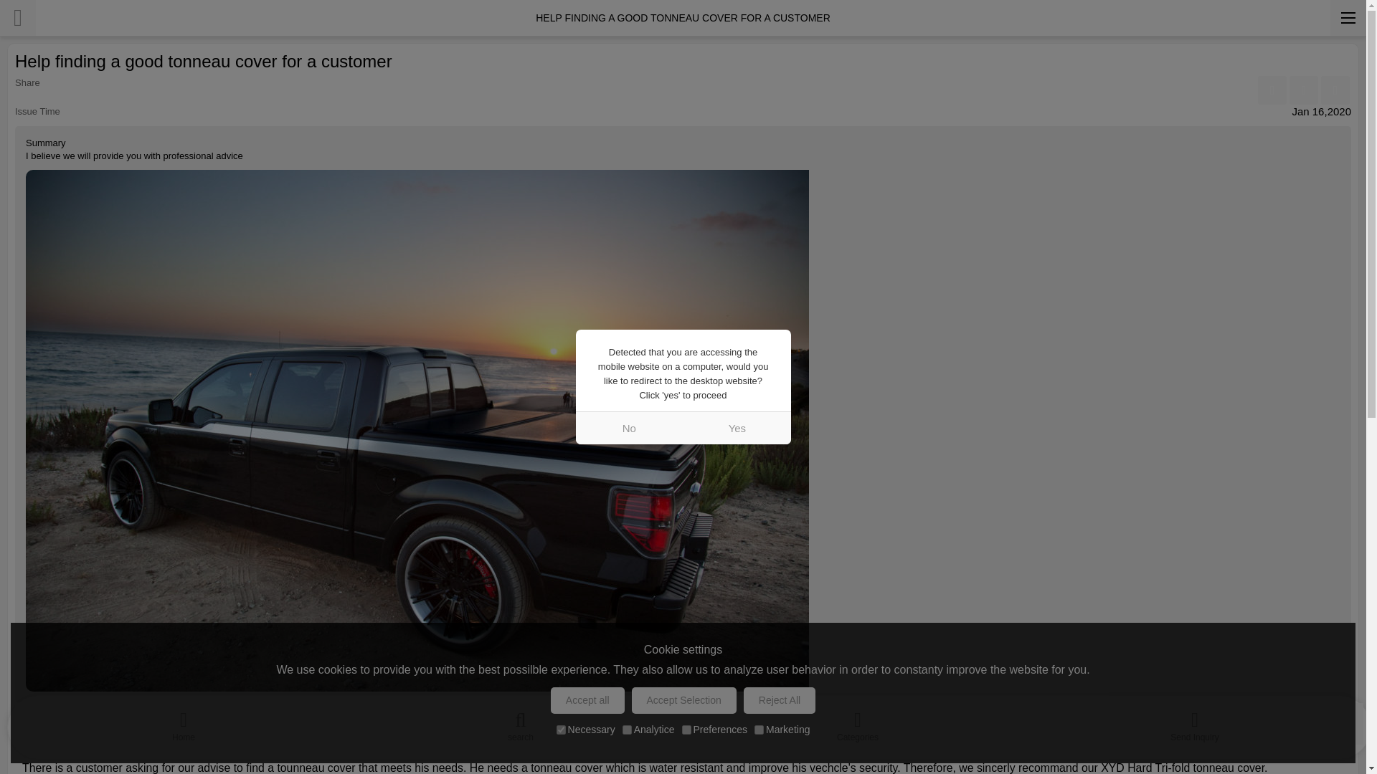 This screenshot has width=1377, height=774. Describe the element at coordinates (686, 730) in the screenshot. I see `on` at that location.